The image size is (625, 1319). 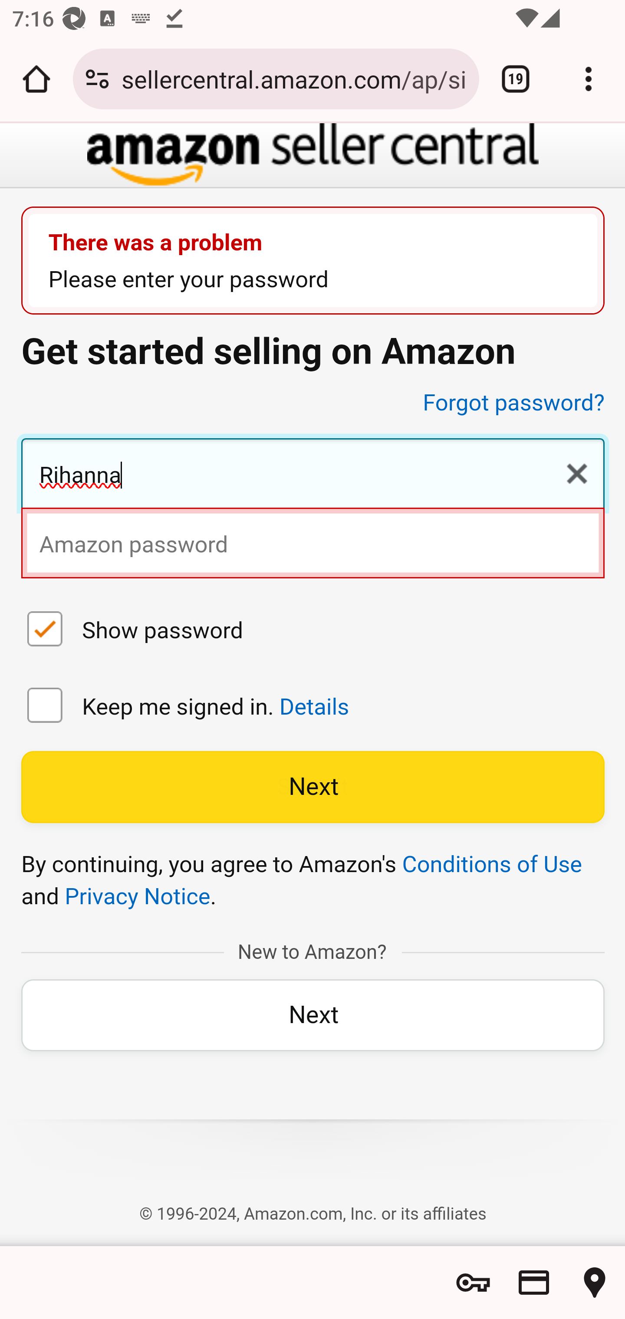 What do you see at coordinates (45, 707) in the screenshot?
I see `Keep me signed in. Details` at bounding box center [45, 707].